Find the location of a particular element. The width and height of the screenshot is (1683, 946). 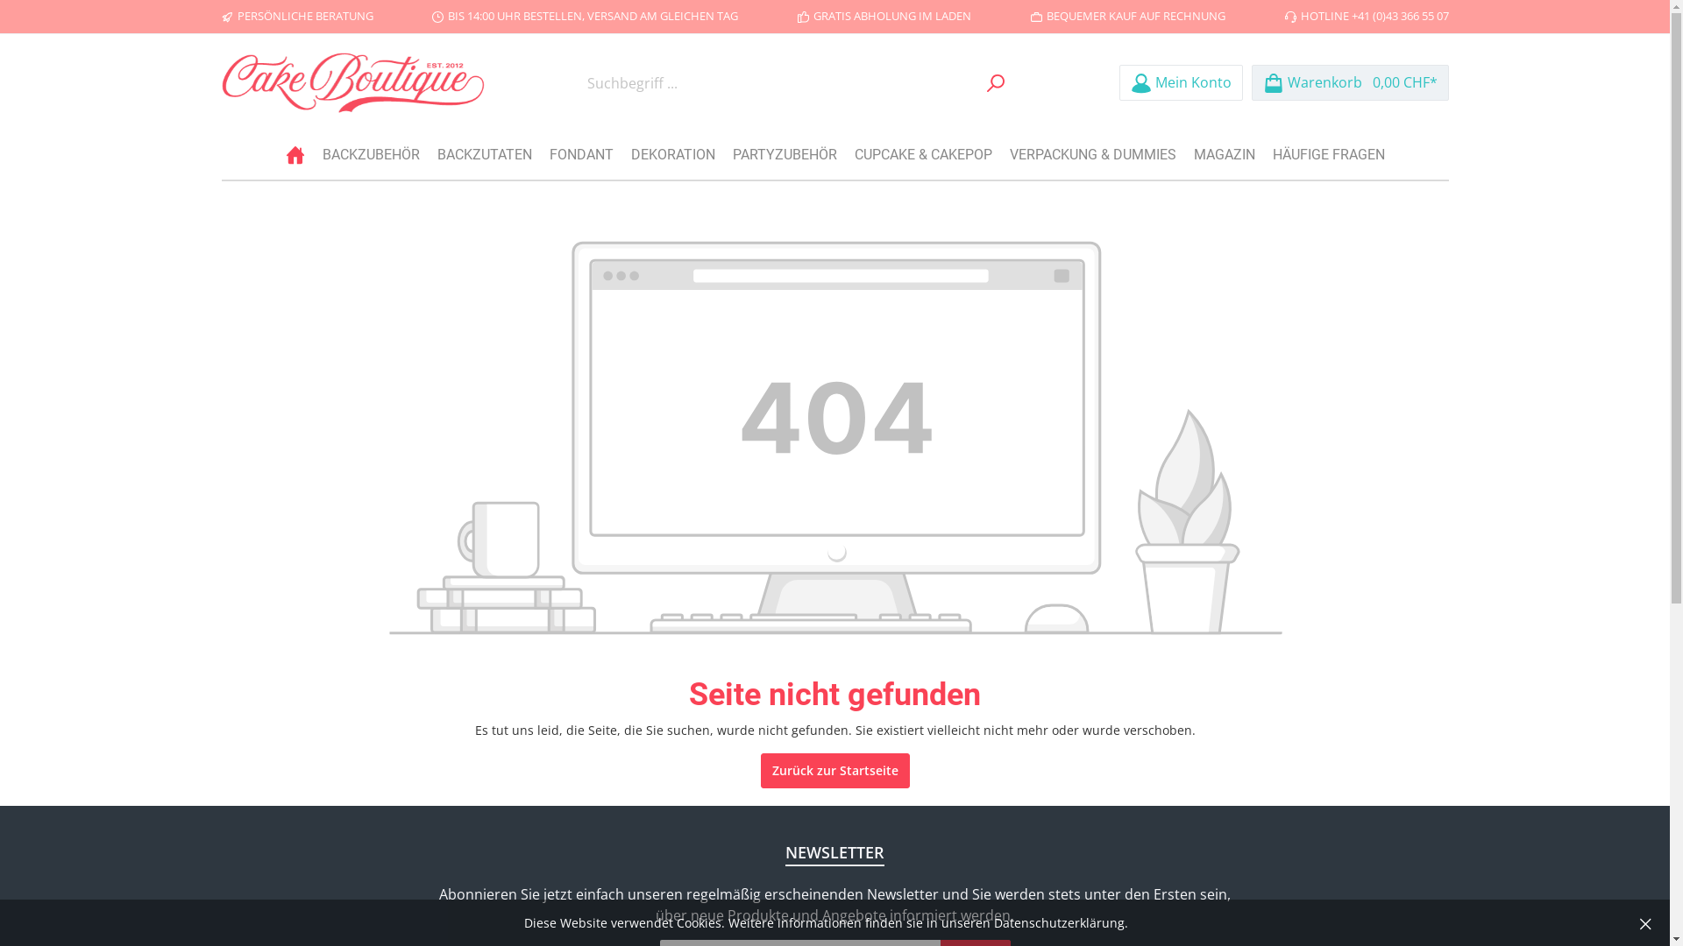

DEKORATION is located at coordinates (673, 155).